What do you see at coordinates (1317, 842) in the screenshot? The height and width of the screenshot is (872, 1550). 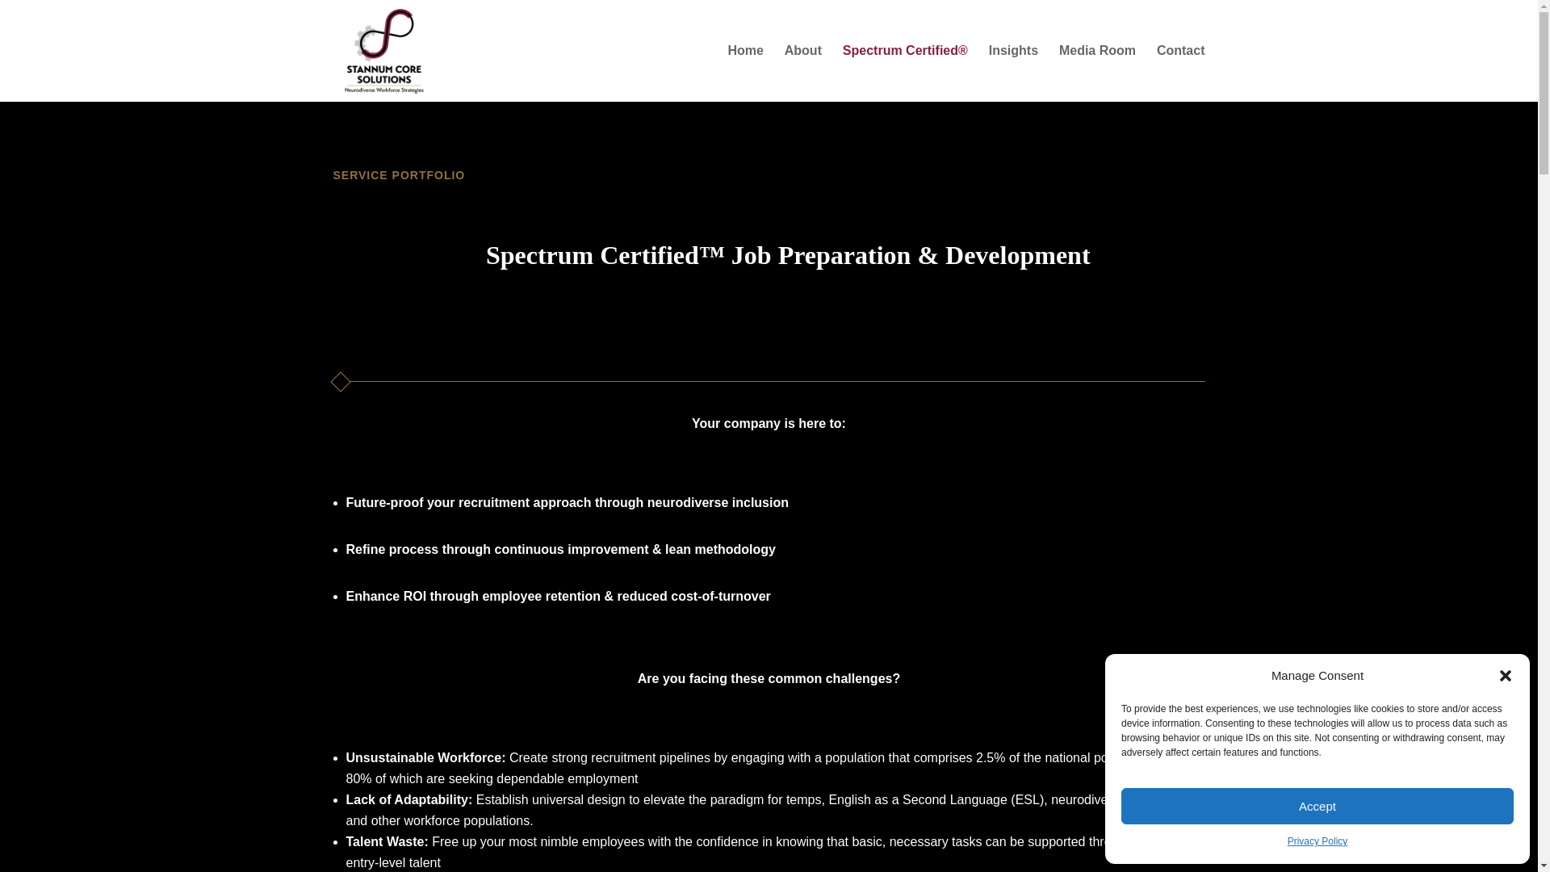 I see `Privacy Policy` at bounding box center [1317, 842].